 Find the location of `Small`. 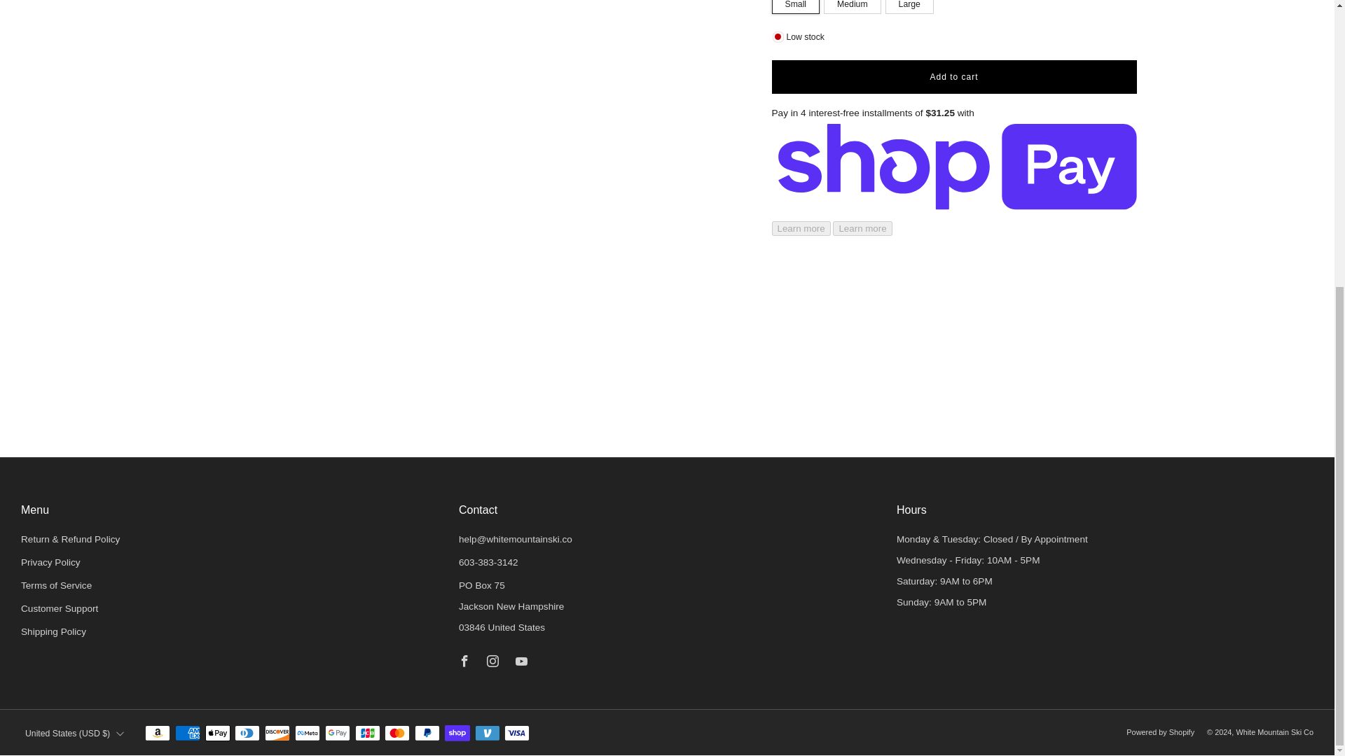

Small is located at coordinates (798, 7).